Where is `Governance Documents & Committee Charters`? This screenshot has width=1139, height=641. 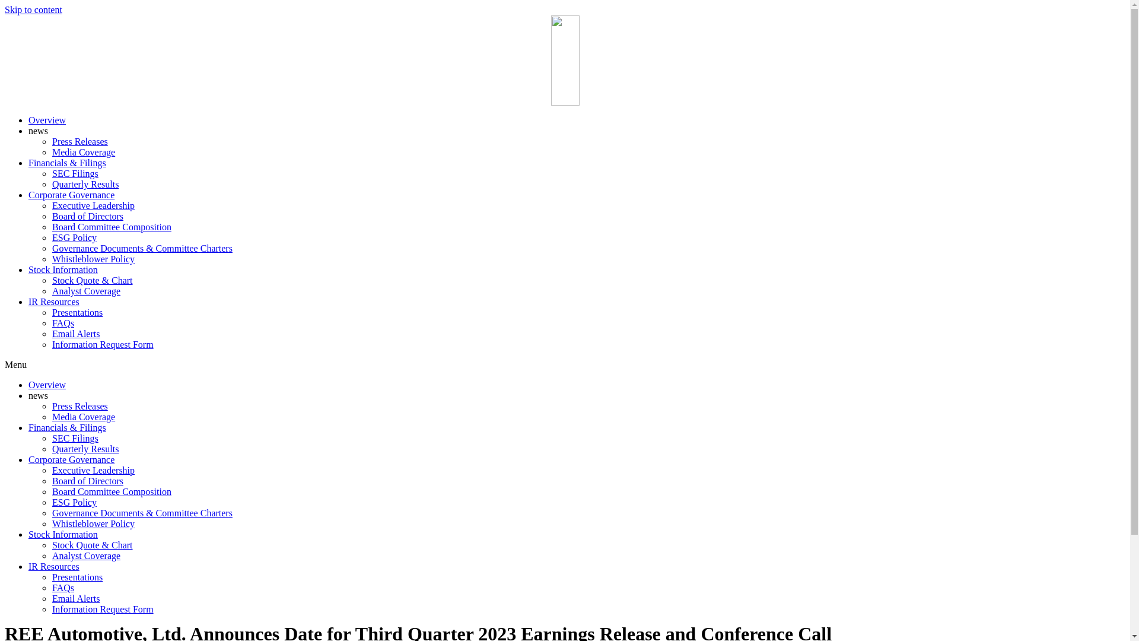
Governance Documents & Committee Charters is located at coordinates (142, 248).